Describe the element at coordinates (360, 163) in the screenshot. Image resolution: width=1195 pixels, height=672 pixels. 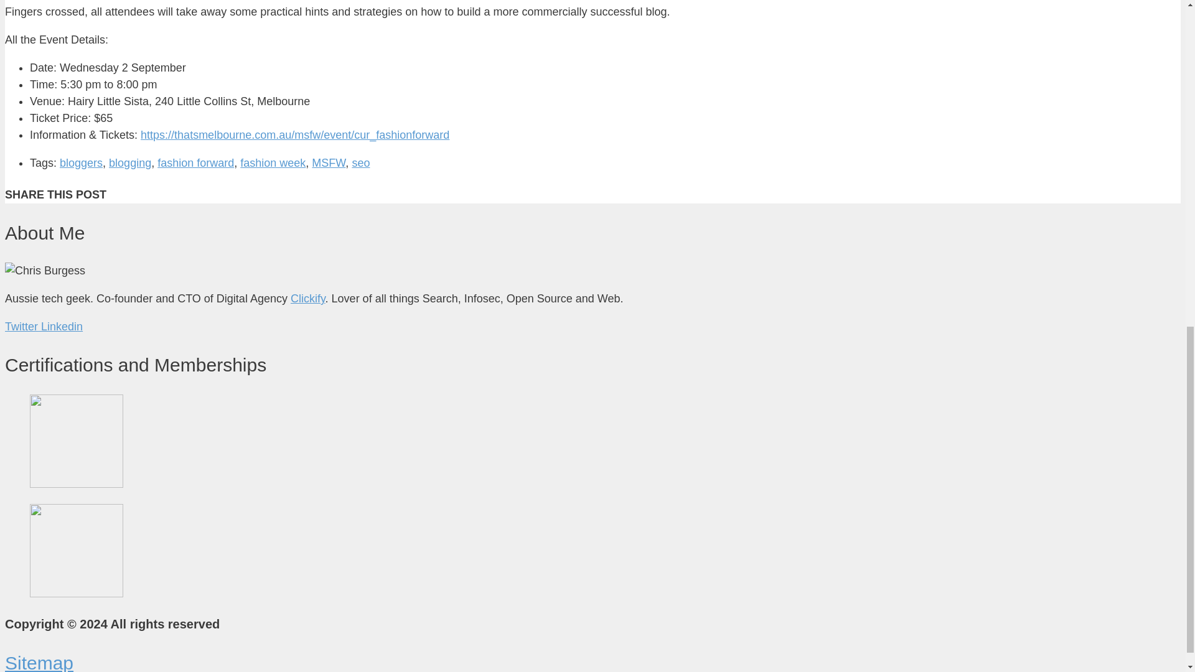
I see `seo` at that location.